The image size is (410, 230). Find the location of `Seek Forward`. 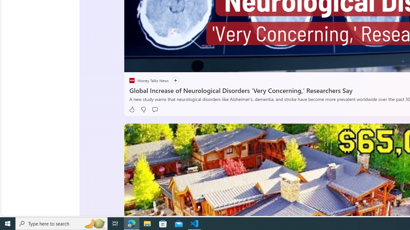

Seek Forward is located at coordinates (160, 65).